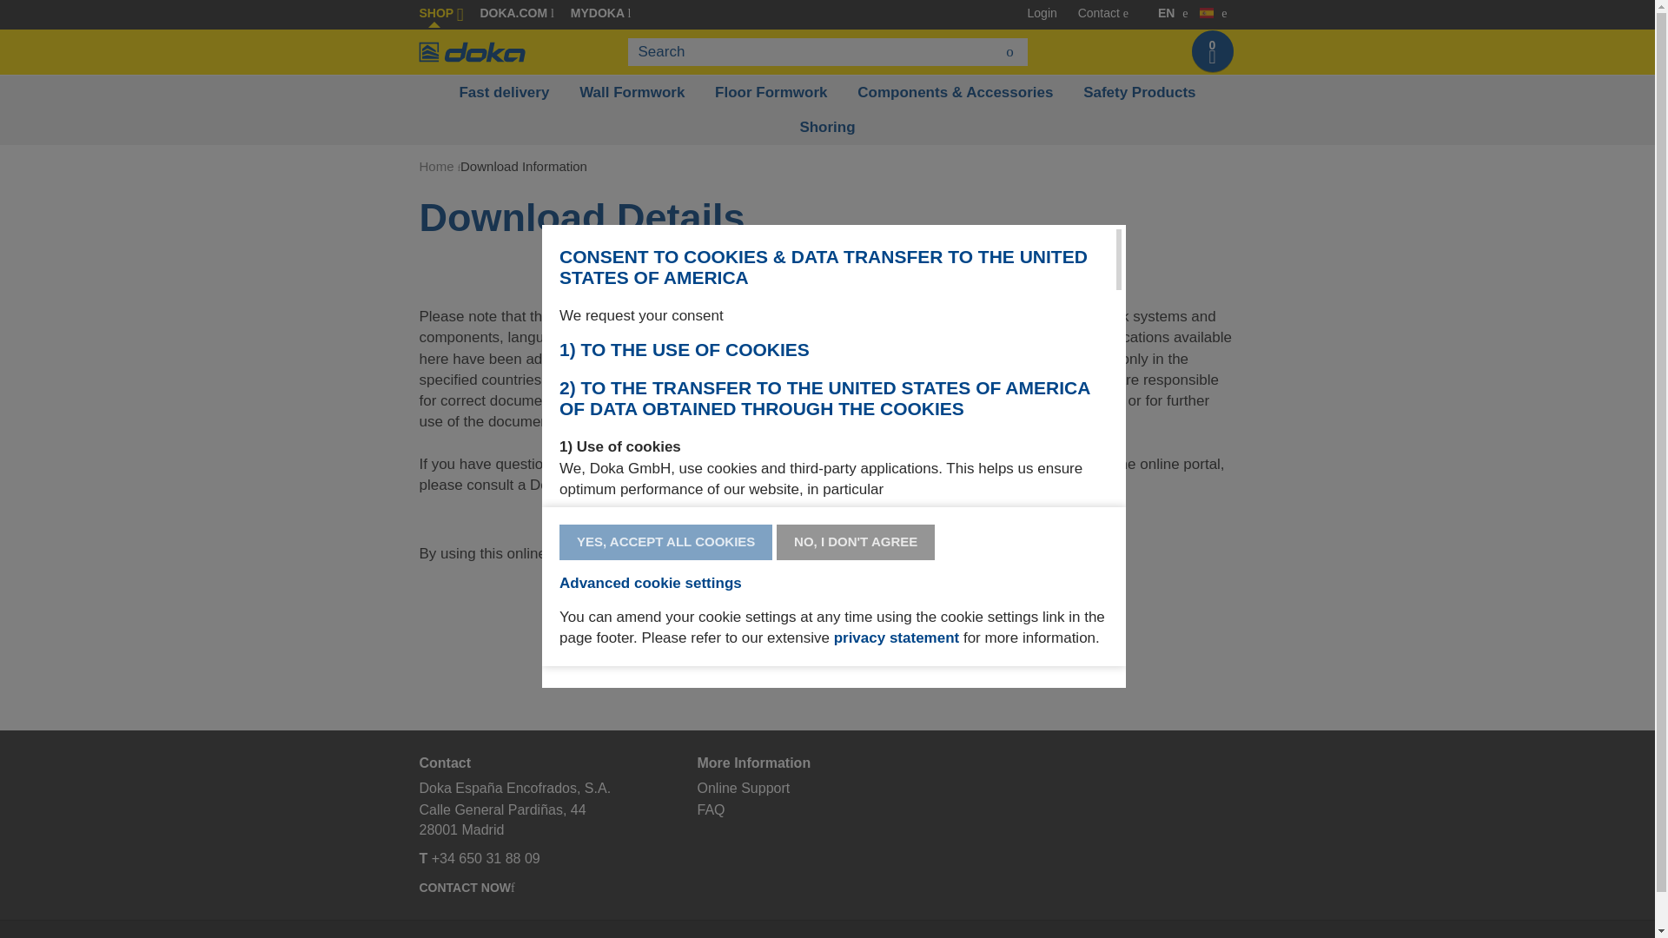 Image resolution: width=1668 pixels, height=938 pixels. I want to click on MYDOKA , so click(599, 12).